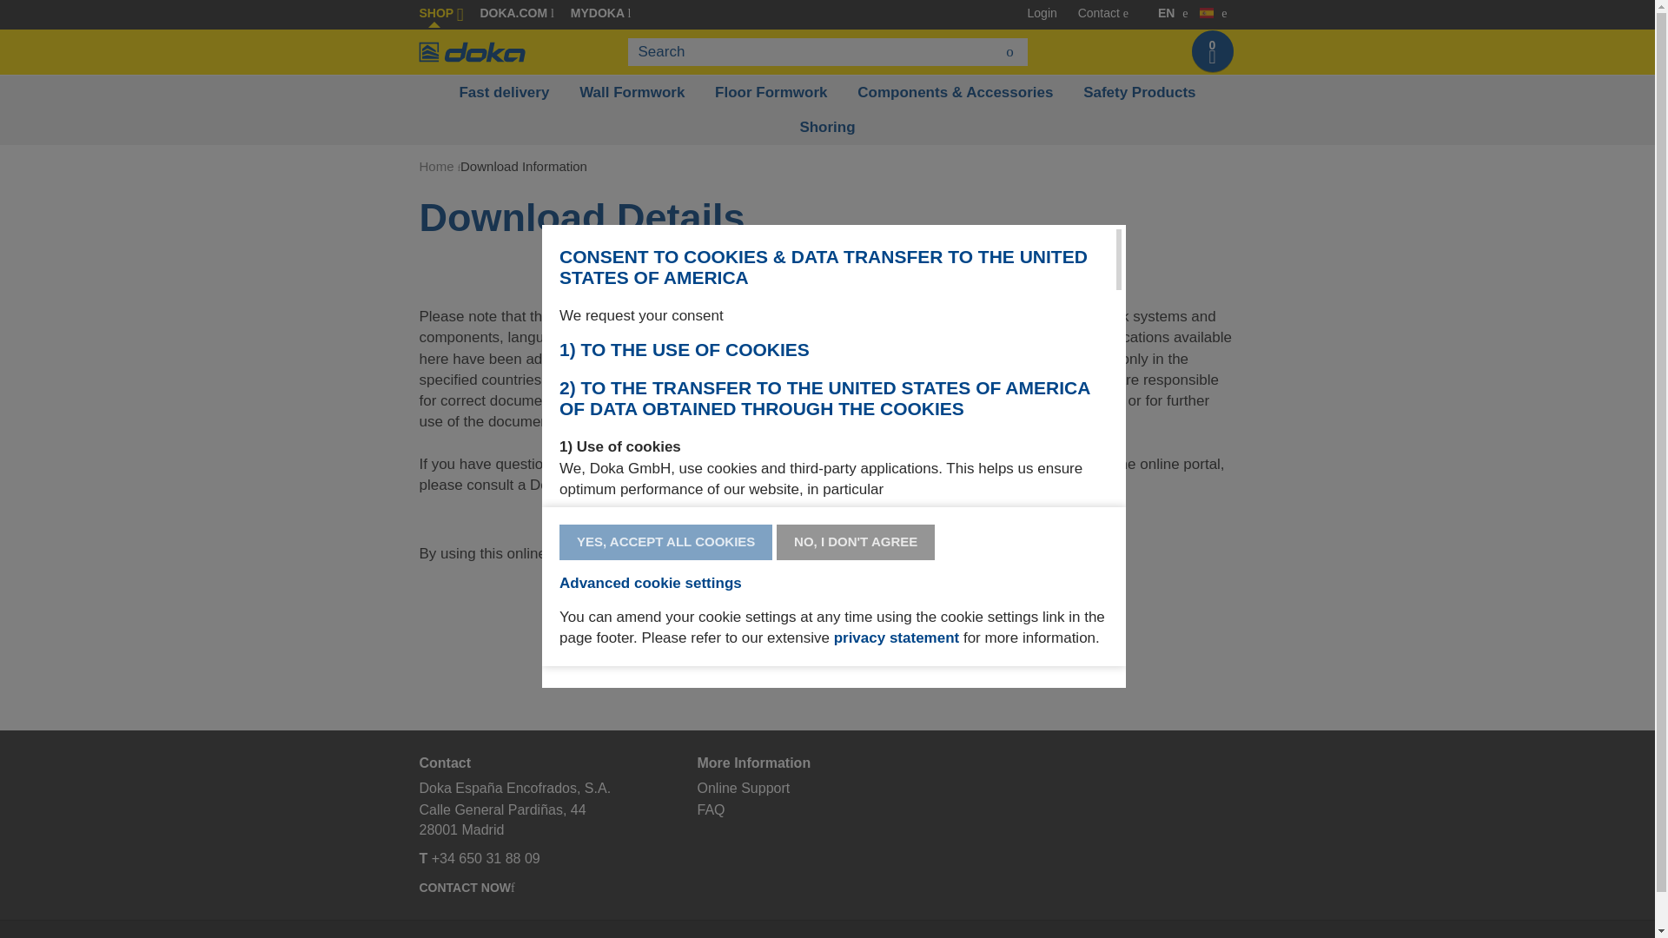 Image resolution: width=1668 pixels, height=938 pixels. I want to click on MYDOKA , so click(599, 12).